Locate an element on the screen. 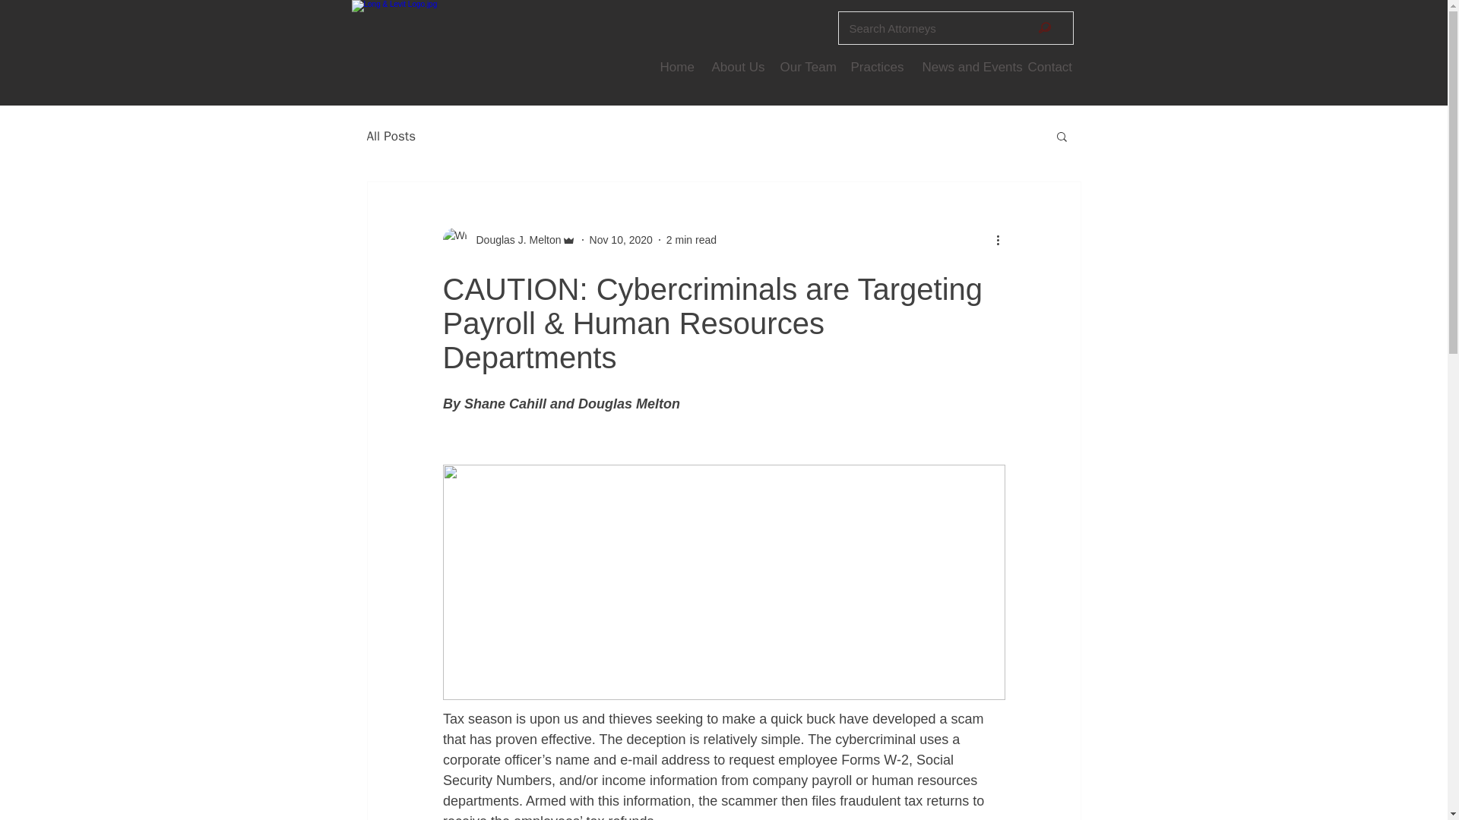 This screenshot has height=820, width=1459. Home is located at coordinates (675, 67).